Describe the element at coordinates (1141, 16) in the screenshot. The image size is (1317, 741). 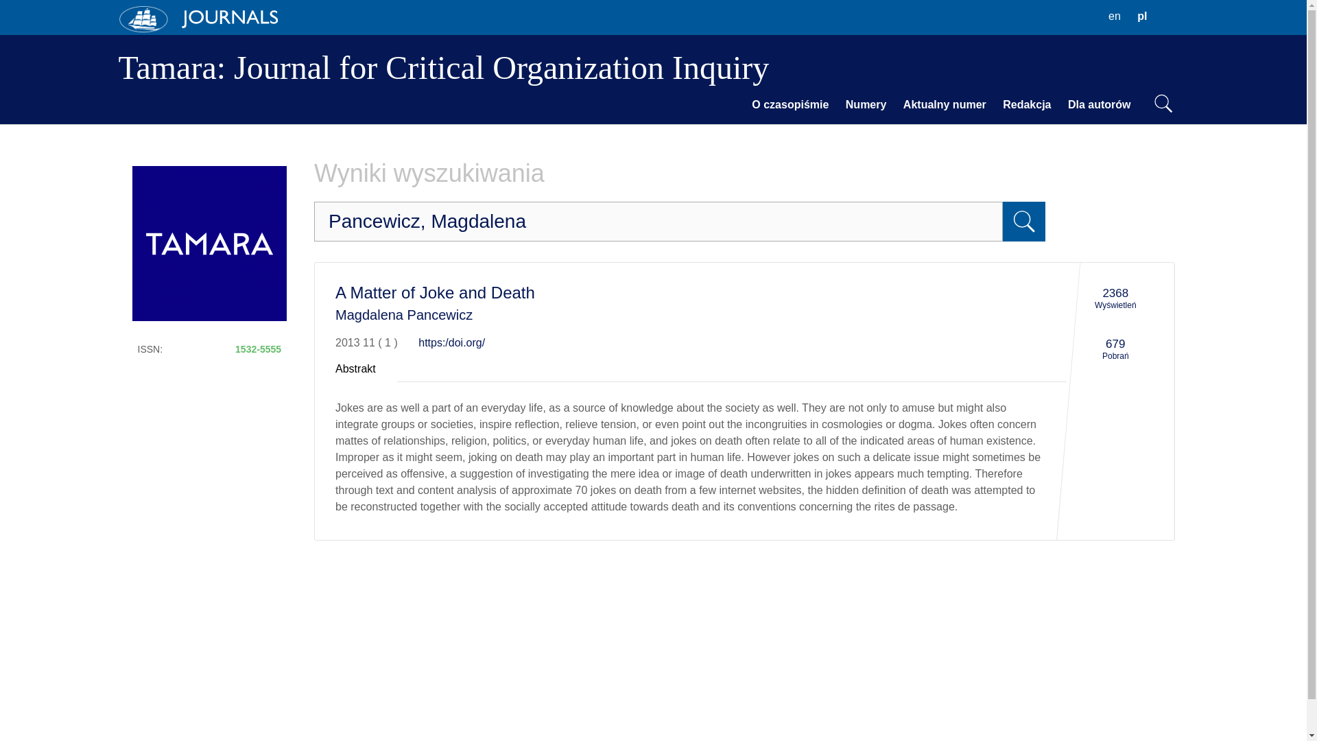
I see `pl` at that location.